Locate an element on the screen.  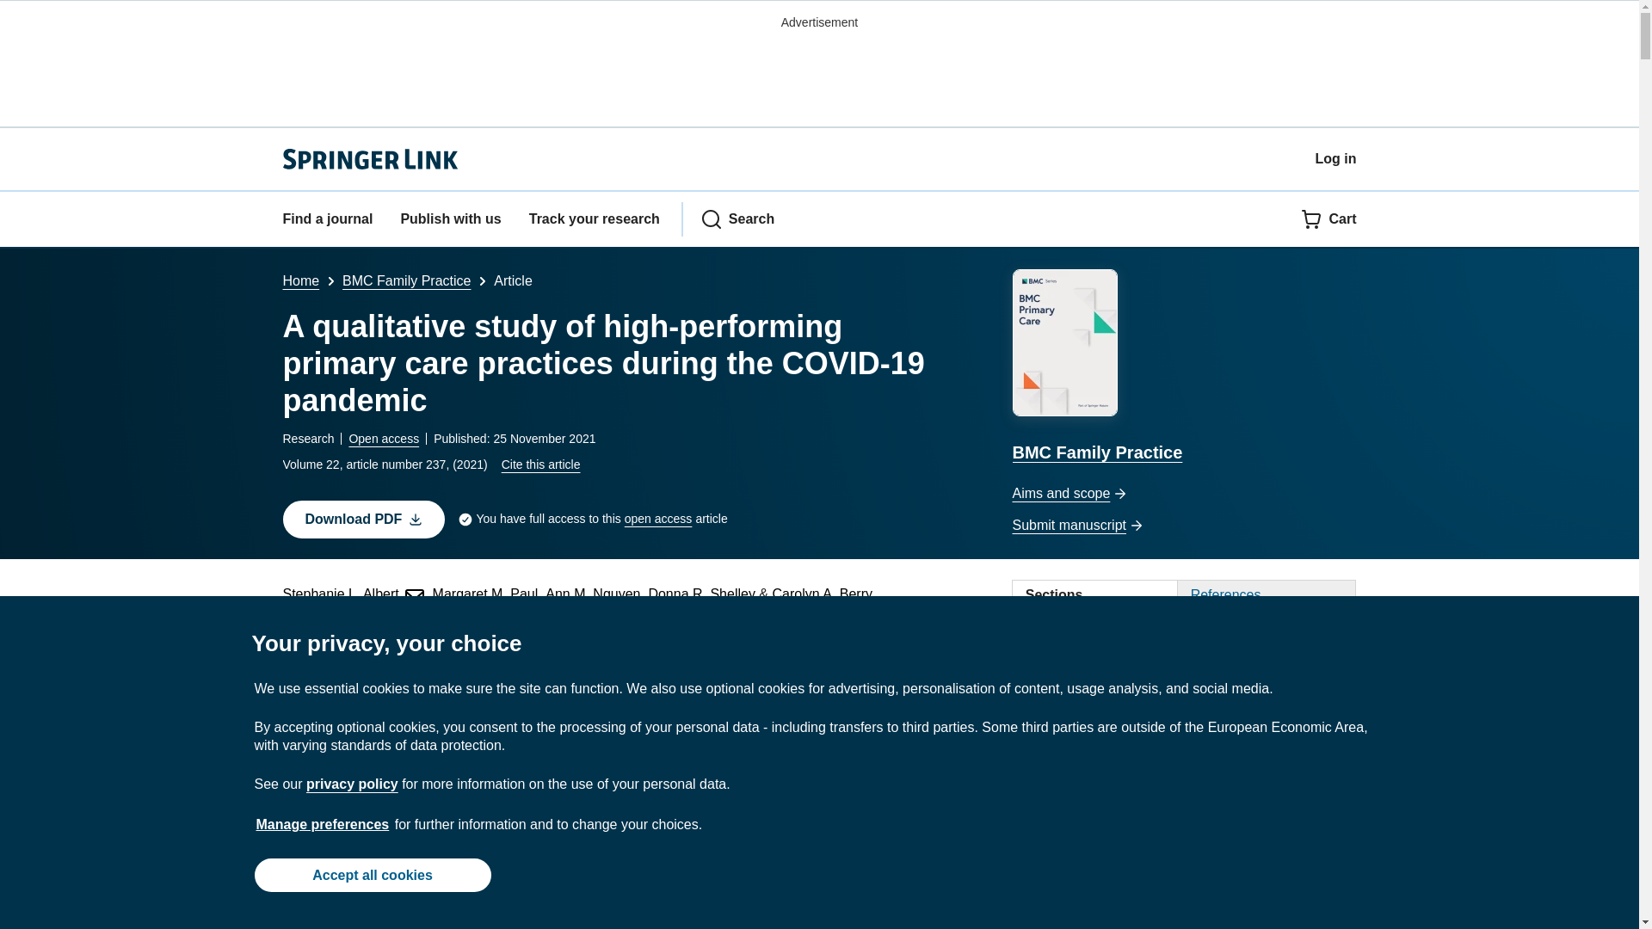
Donna R. Shelley is located at coordinates (700, 594).